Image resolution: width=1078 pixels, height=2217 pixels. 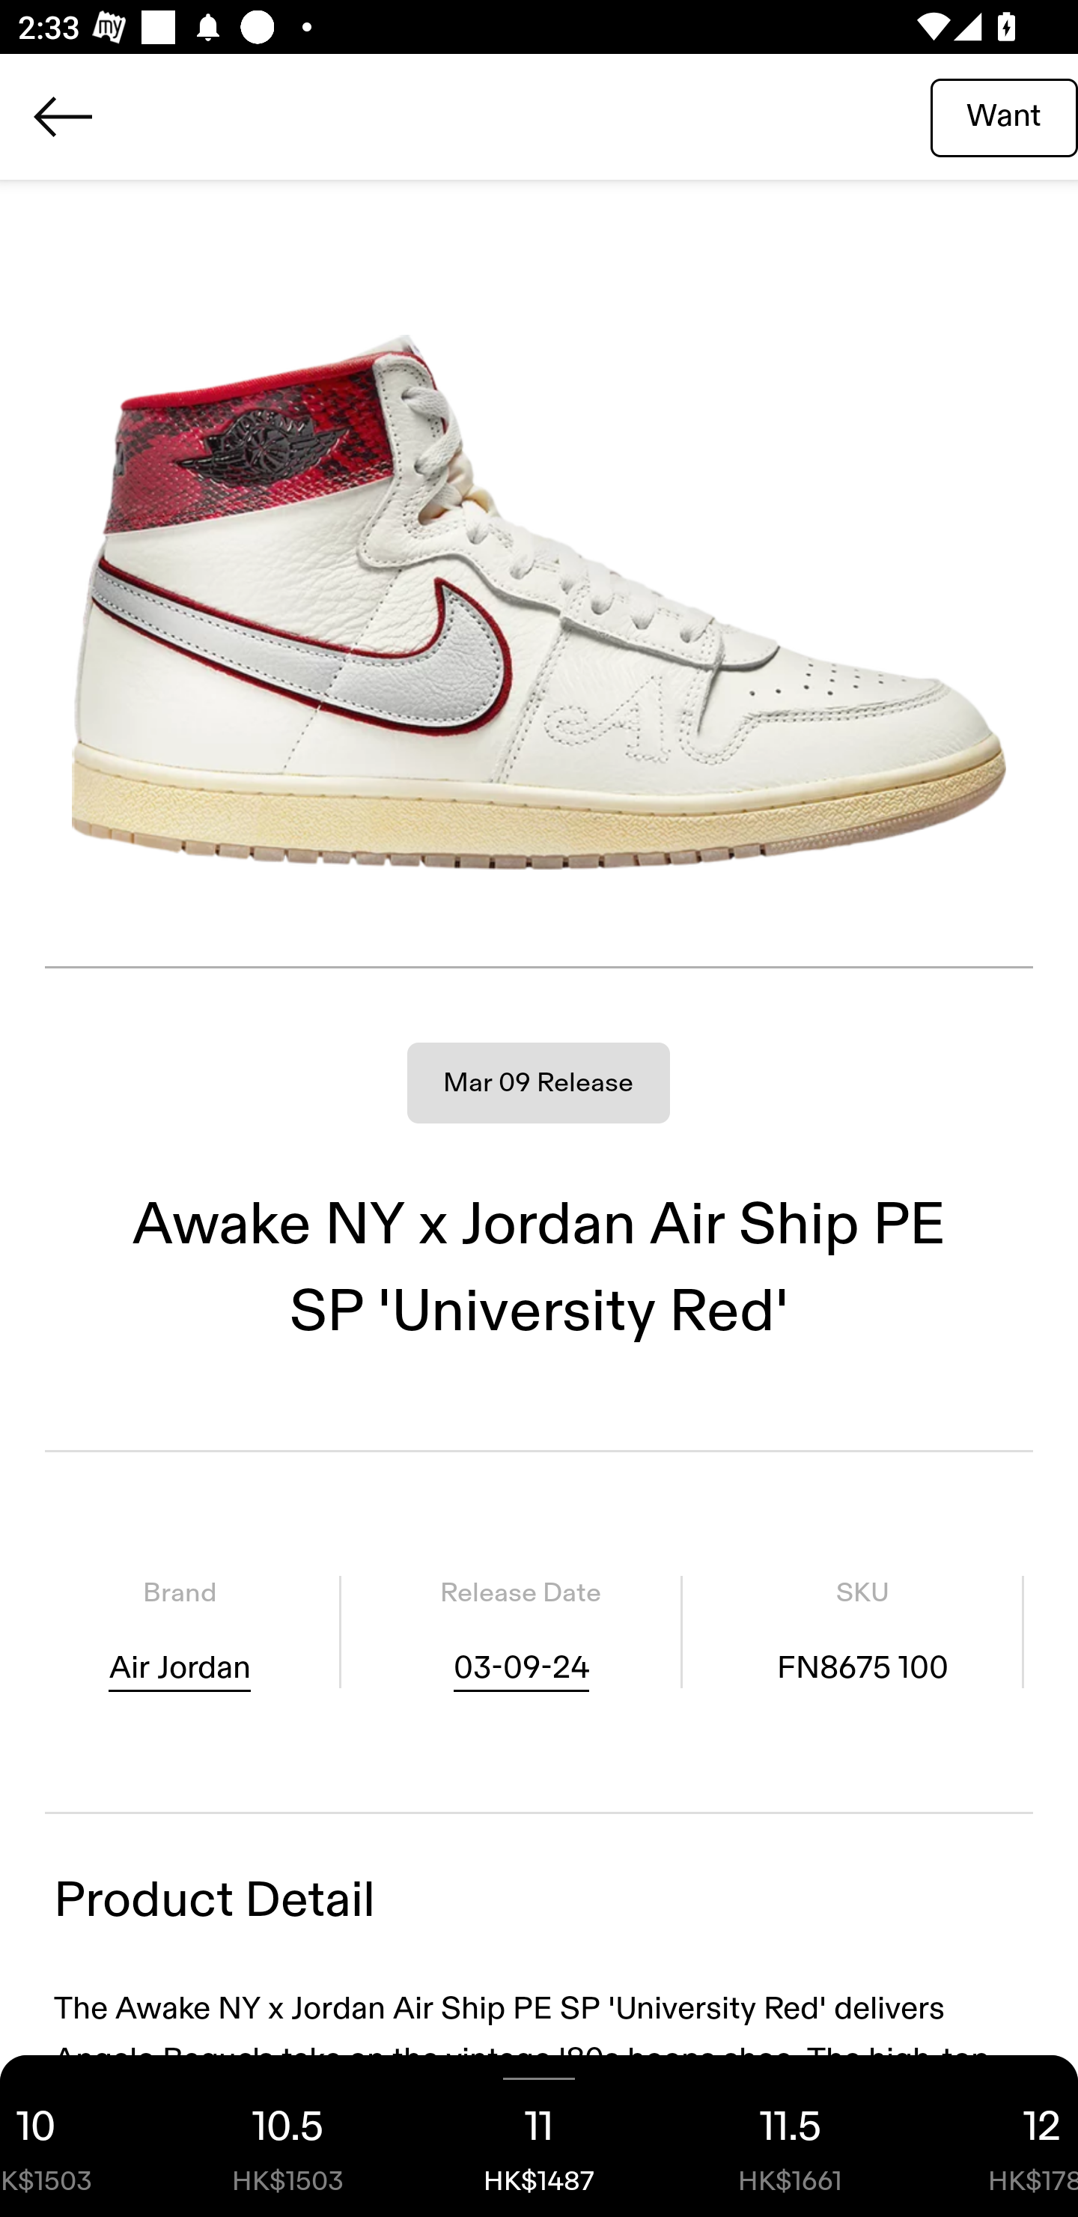 What do you see at coordinates (180, 1631) in the screenshot?
I see `Brand Air Jordan` at bounding box center [180, 1631].